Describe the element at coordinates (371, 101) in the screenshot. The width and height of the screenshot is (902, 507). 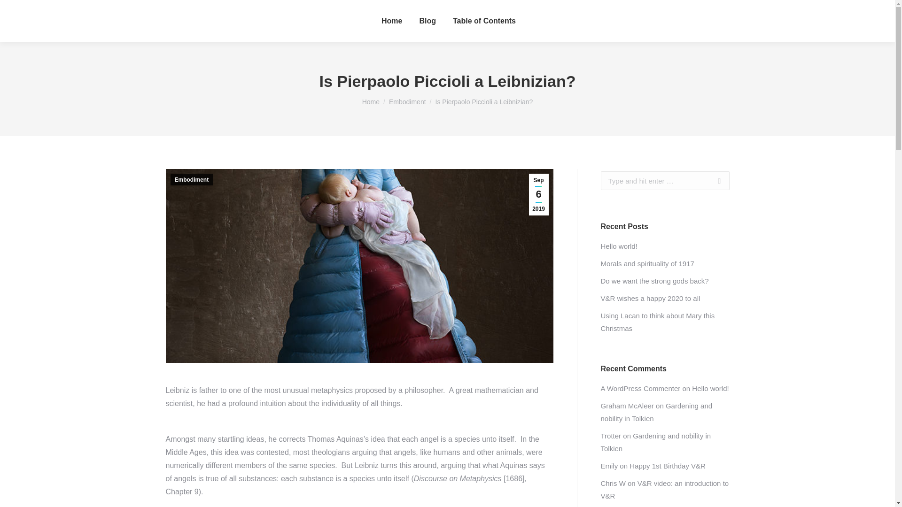
I see `Home` at that location.